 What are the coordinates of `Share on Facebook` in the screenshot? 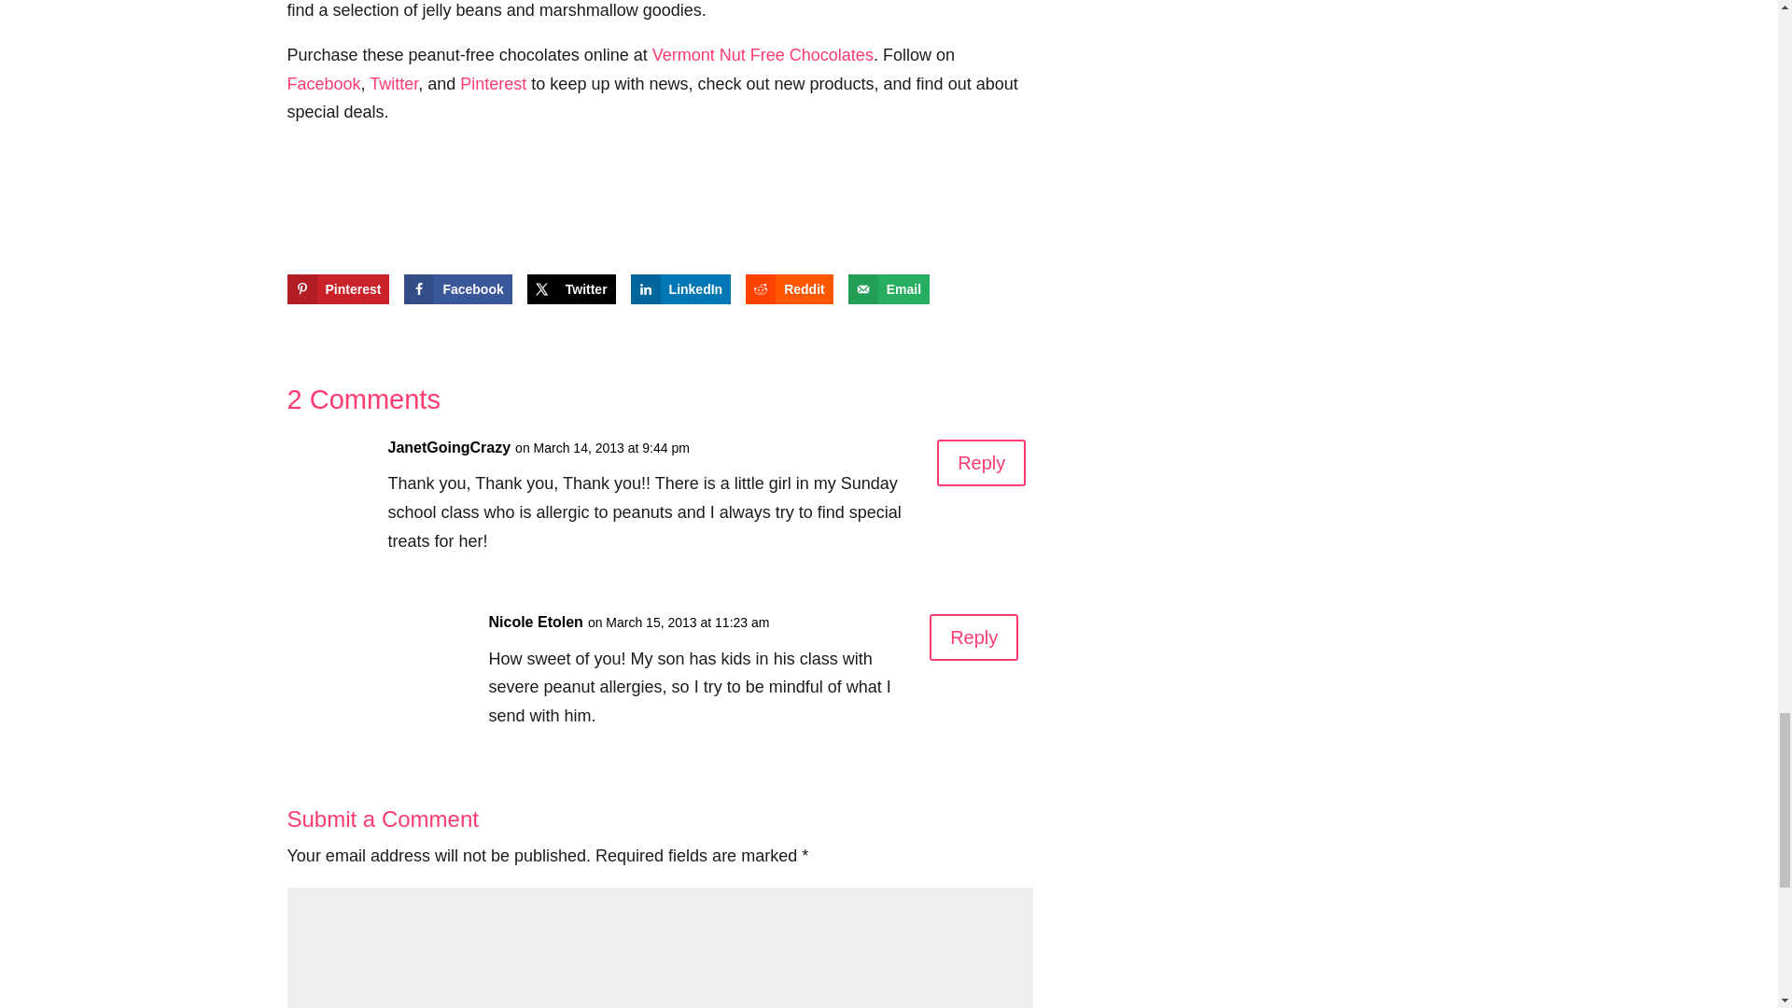 It's located at (457, 289).